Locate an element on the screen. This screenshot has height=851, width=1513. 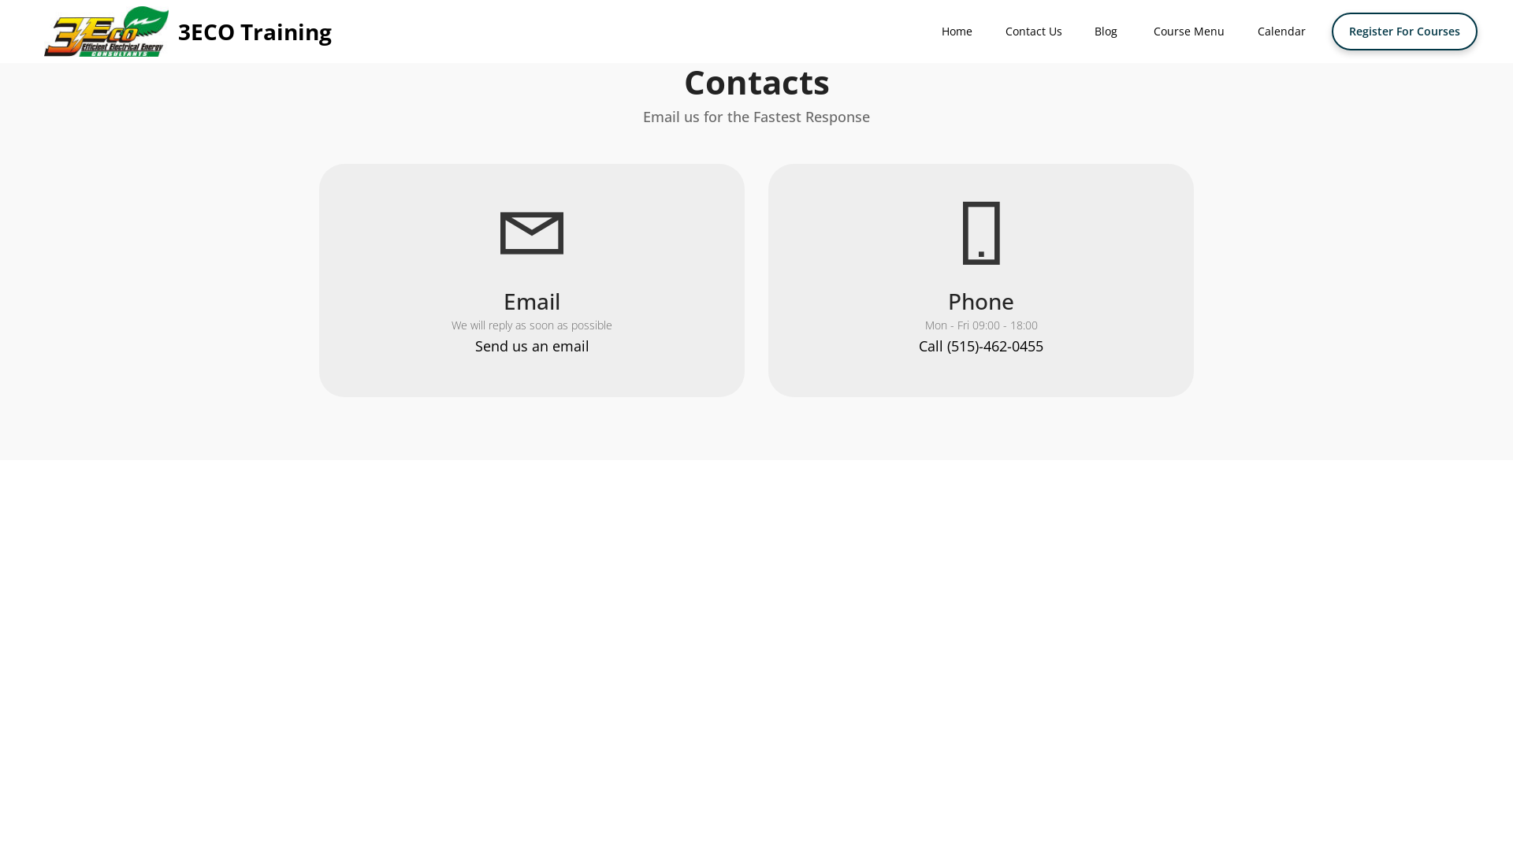
Course Menu is located at coordinates (1189, 32).